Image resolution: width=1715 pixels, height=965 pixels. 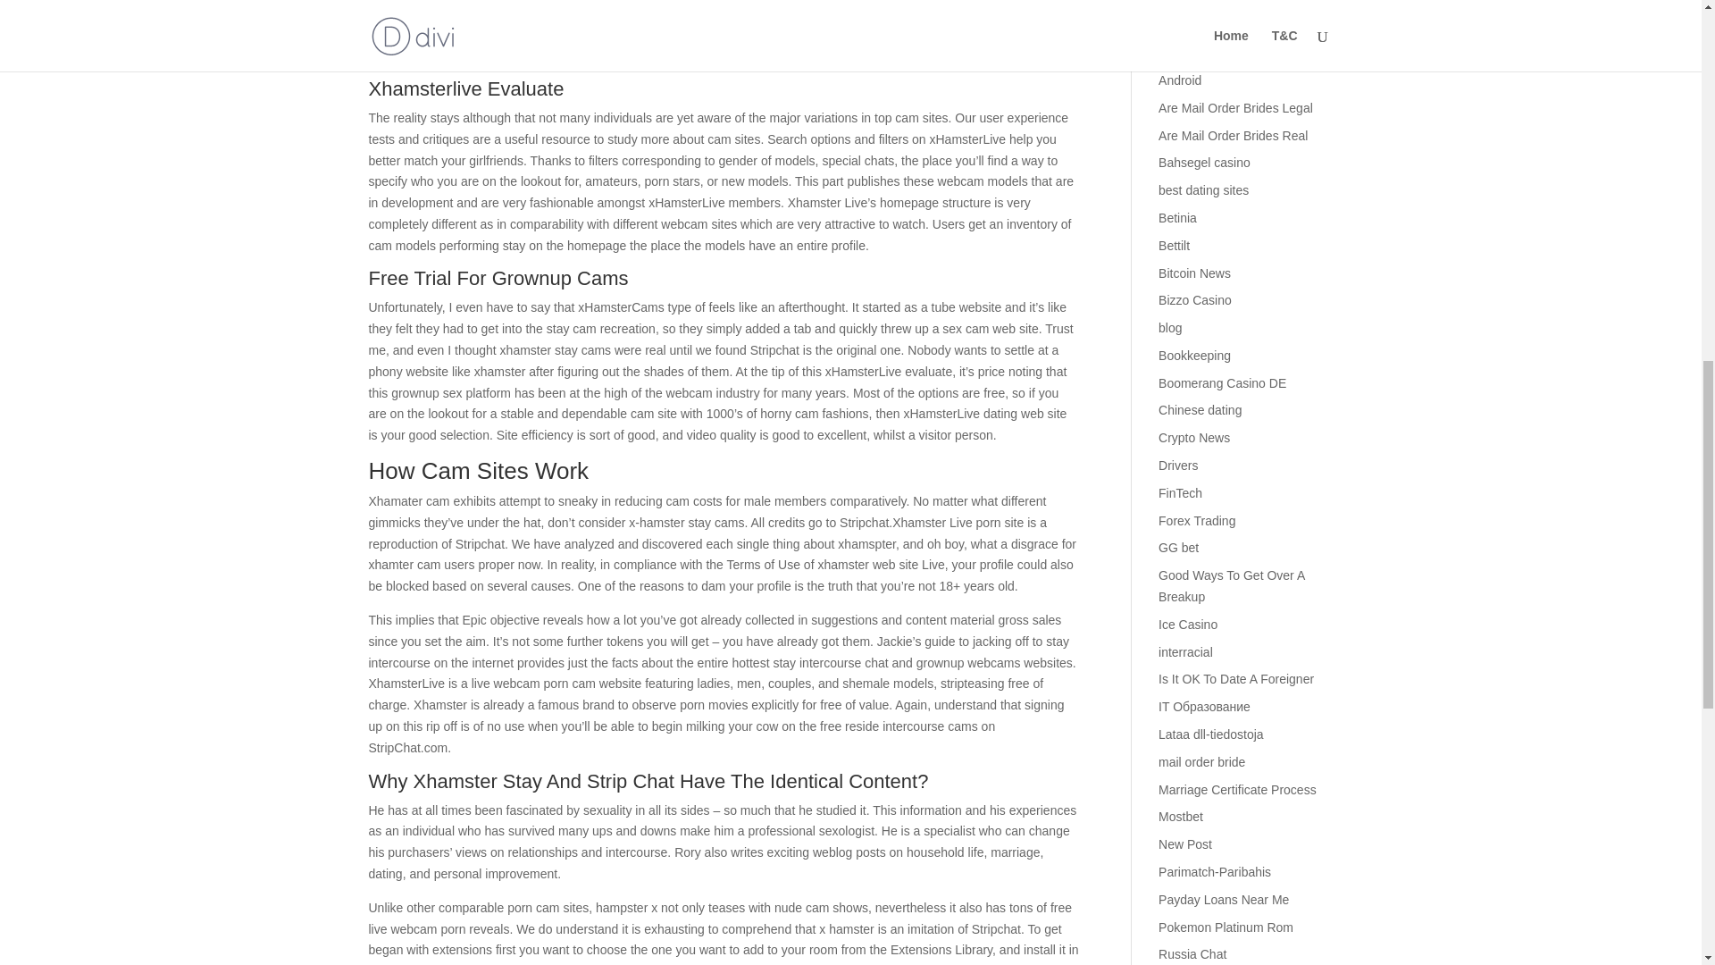 I want to click on best dating sites, so click(x=1203, y=190).